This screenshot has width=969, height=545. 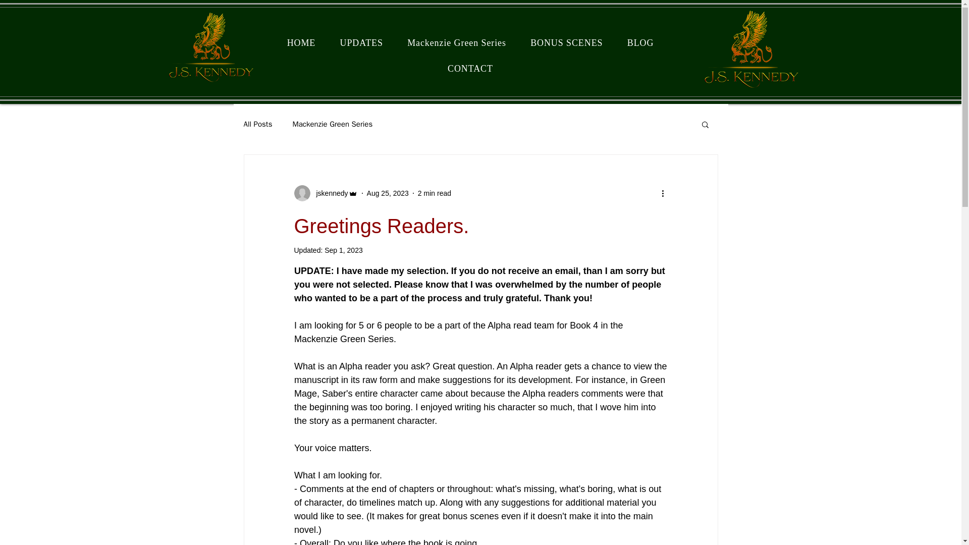 What do you see at coordinates (343, 250) in the screenshot?
I see `Sep 1, 2023` at bounding box center [343, 250].